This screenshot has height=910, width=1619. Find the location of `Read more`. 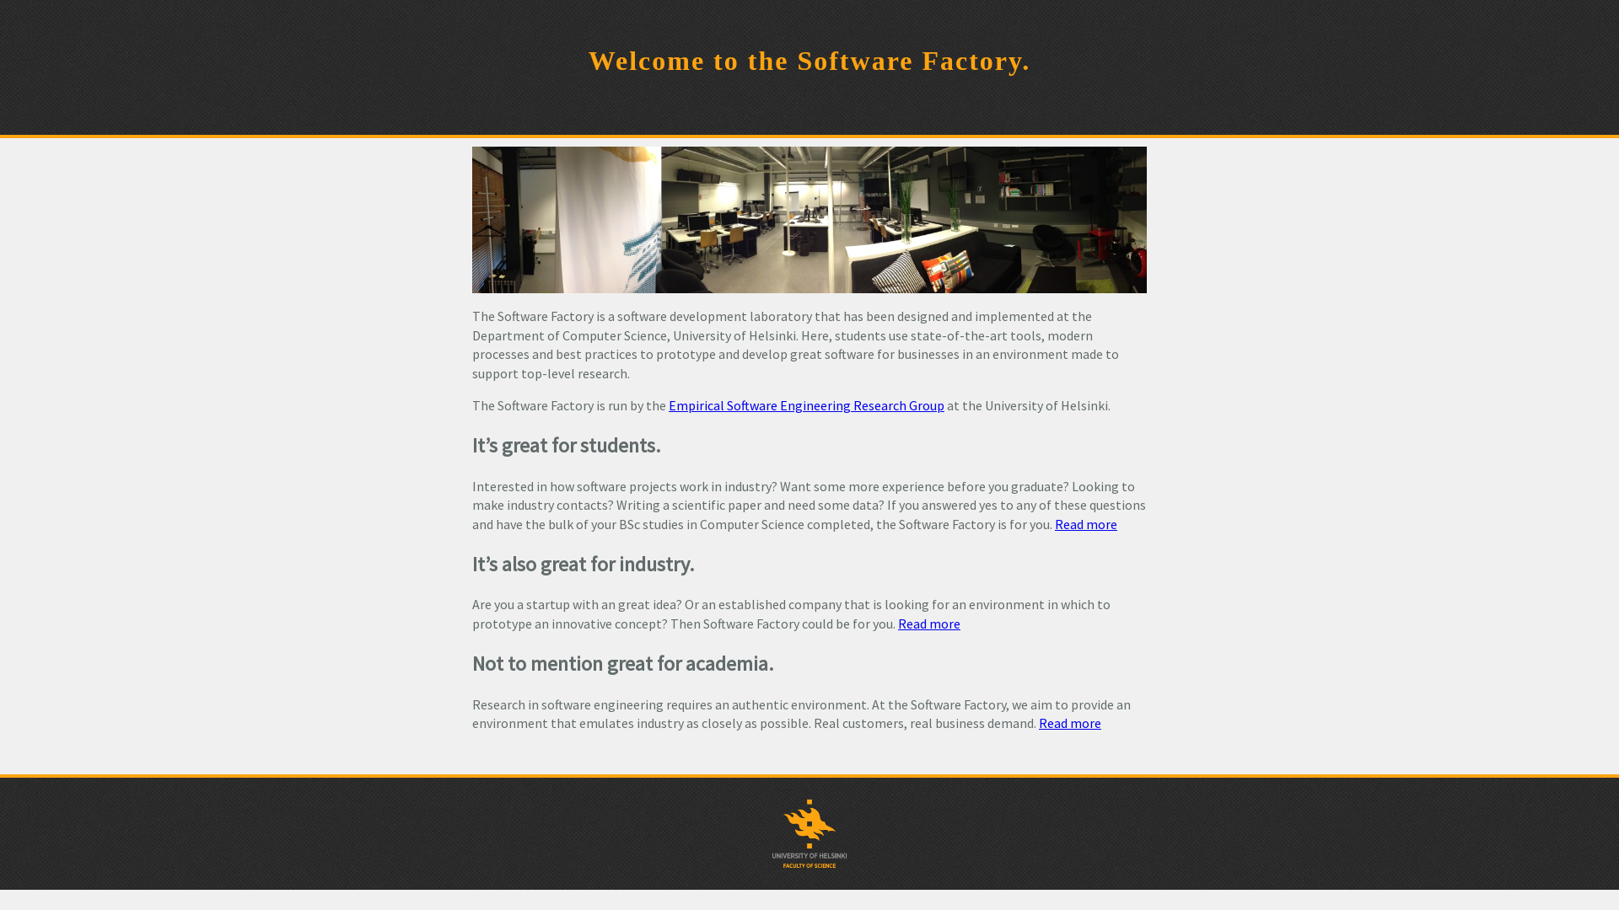

Read more is located at coordinates (1070, 723).